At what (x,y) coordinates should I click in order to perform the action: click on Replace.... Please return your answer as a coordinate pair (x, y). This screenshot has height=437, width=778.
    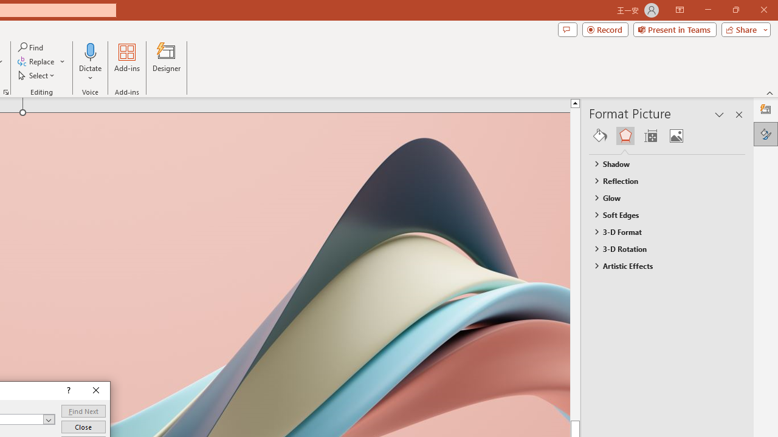
    Looking at the image, I should click on (41, 62).